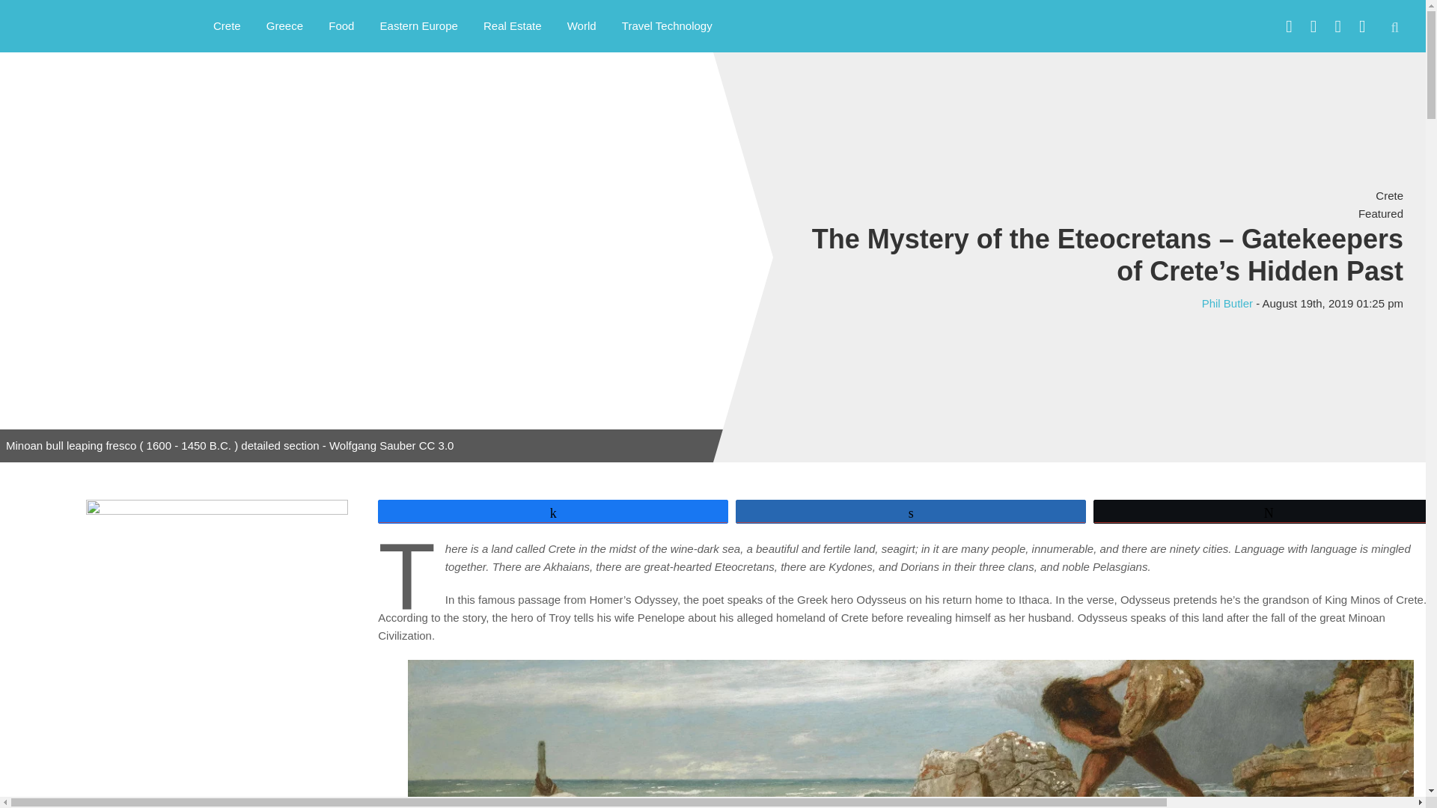 This screenshot has width=1437, height=808. I want to click on Crete, so click(1389, 195).